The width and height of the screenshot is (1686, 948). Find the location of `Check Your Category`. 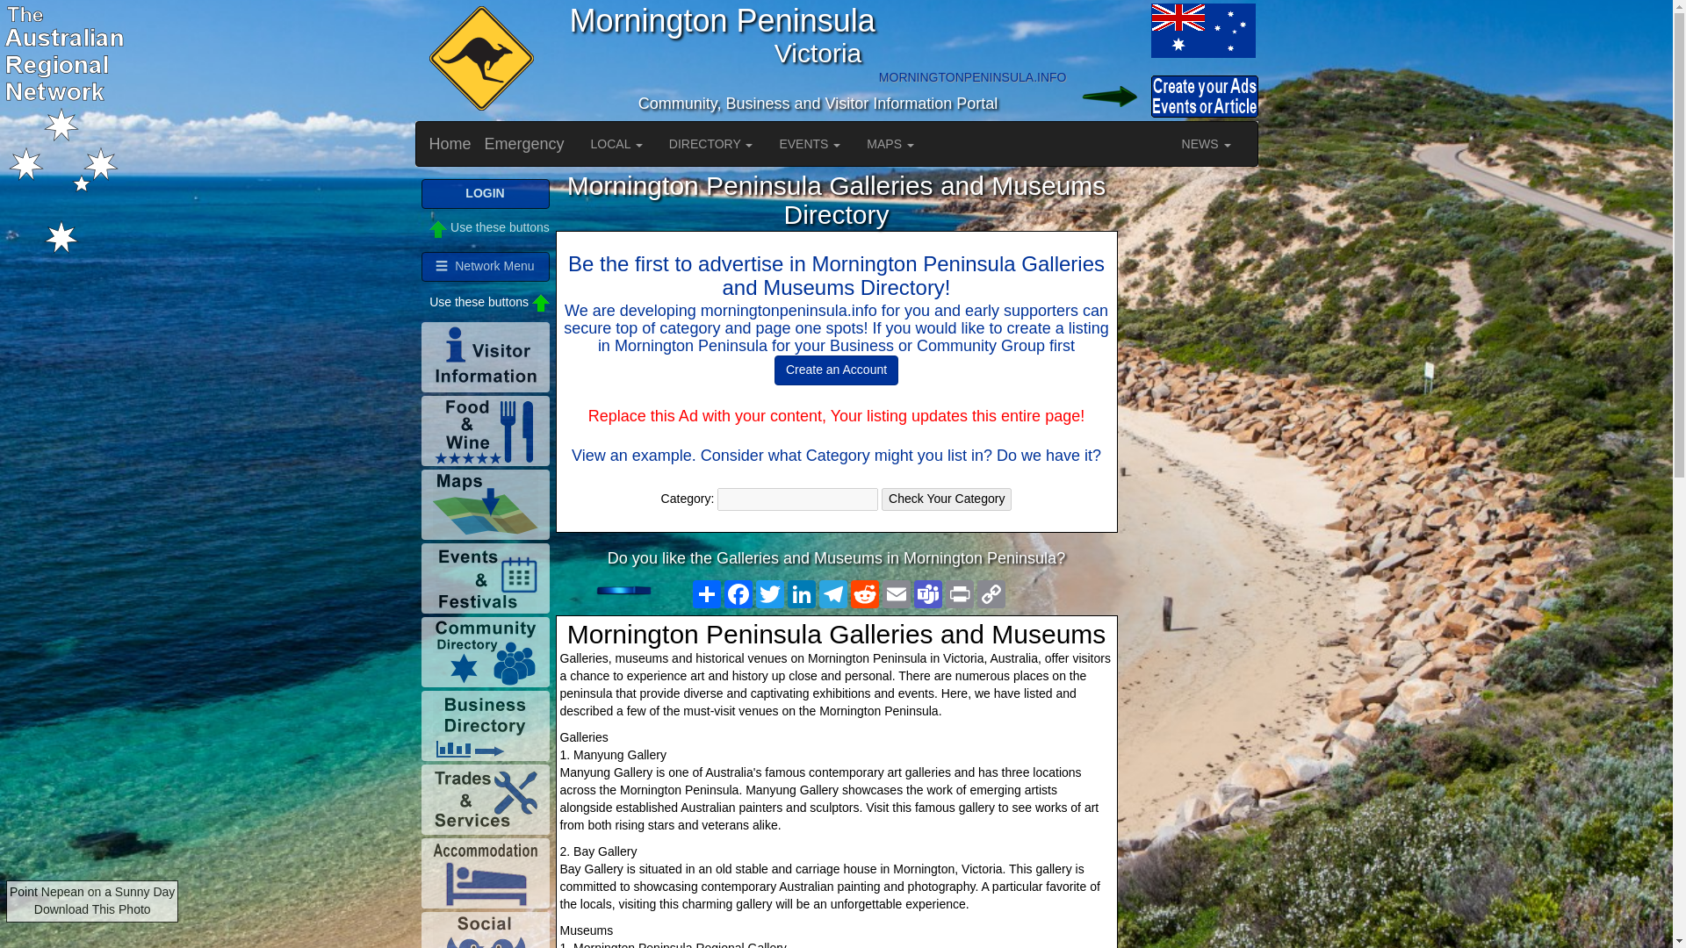

Check Your Category is located at coordinates (947, 499).